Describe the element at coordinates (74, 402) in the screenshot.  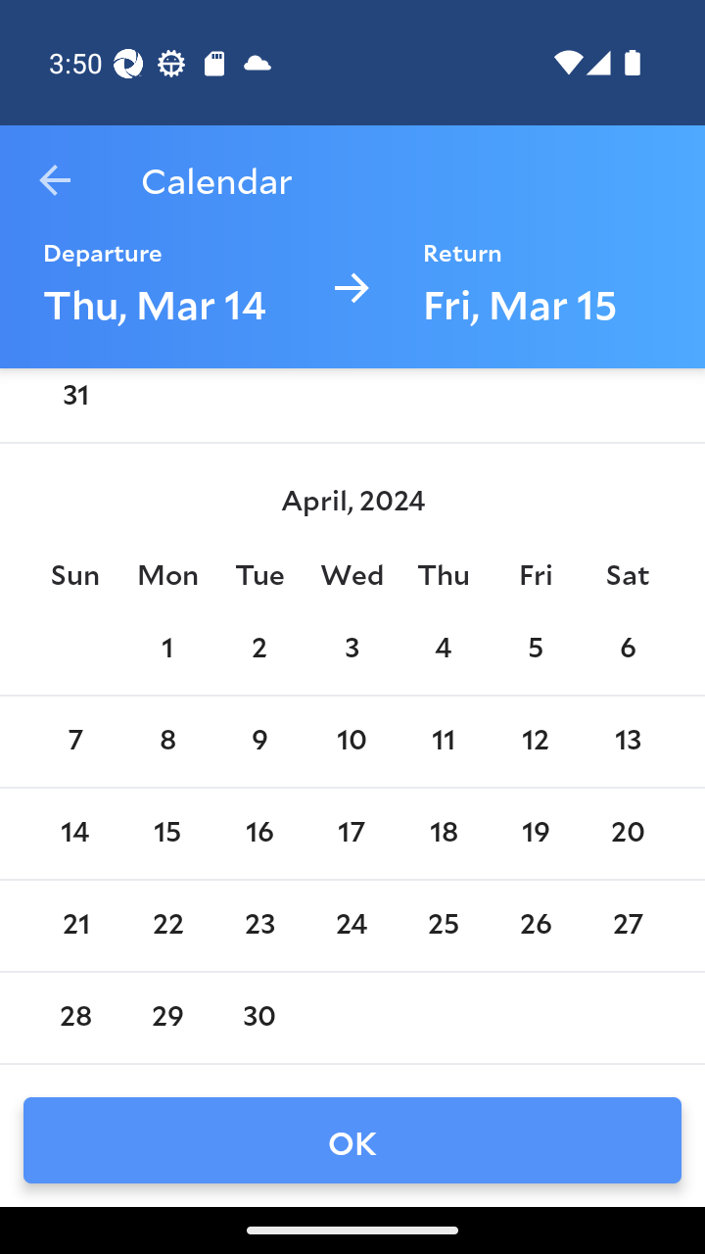
I see `31` at that location.